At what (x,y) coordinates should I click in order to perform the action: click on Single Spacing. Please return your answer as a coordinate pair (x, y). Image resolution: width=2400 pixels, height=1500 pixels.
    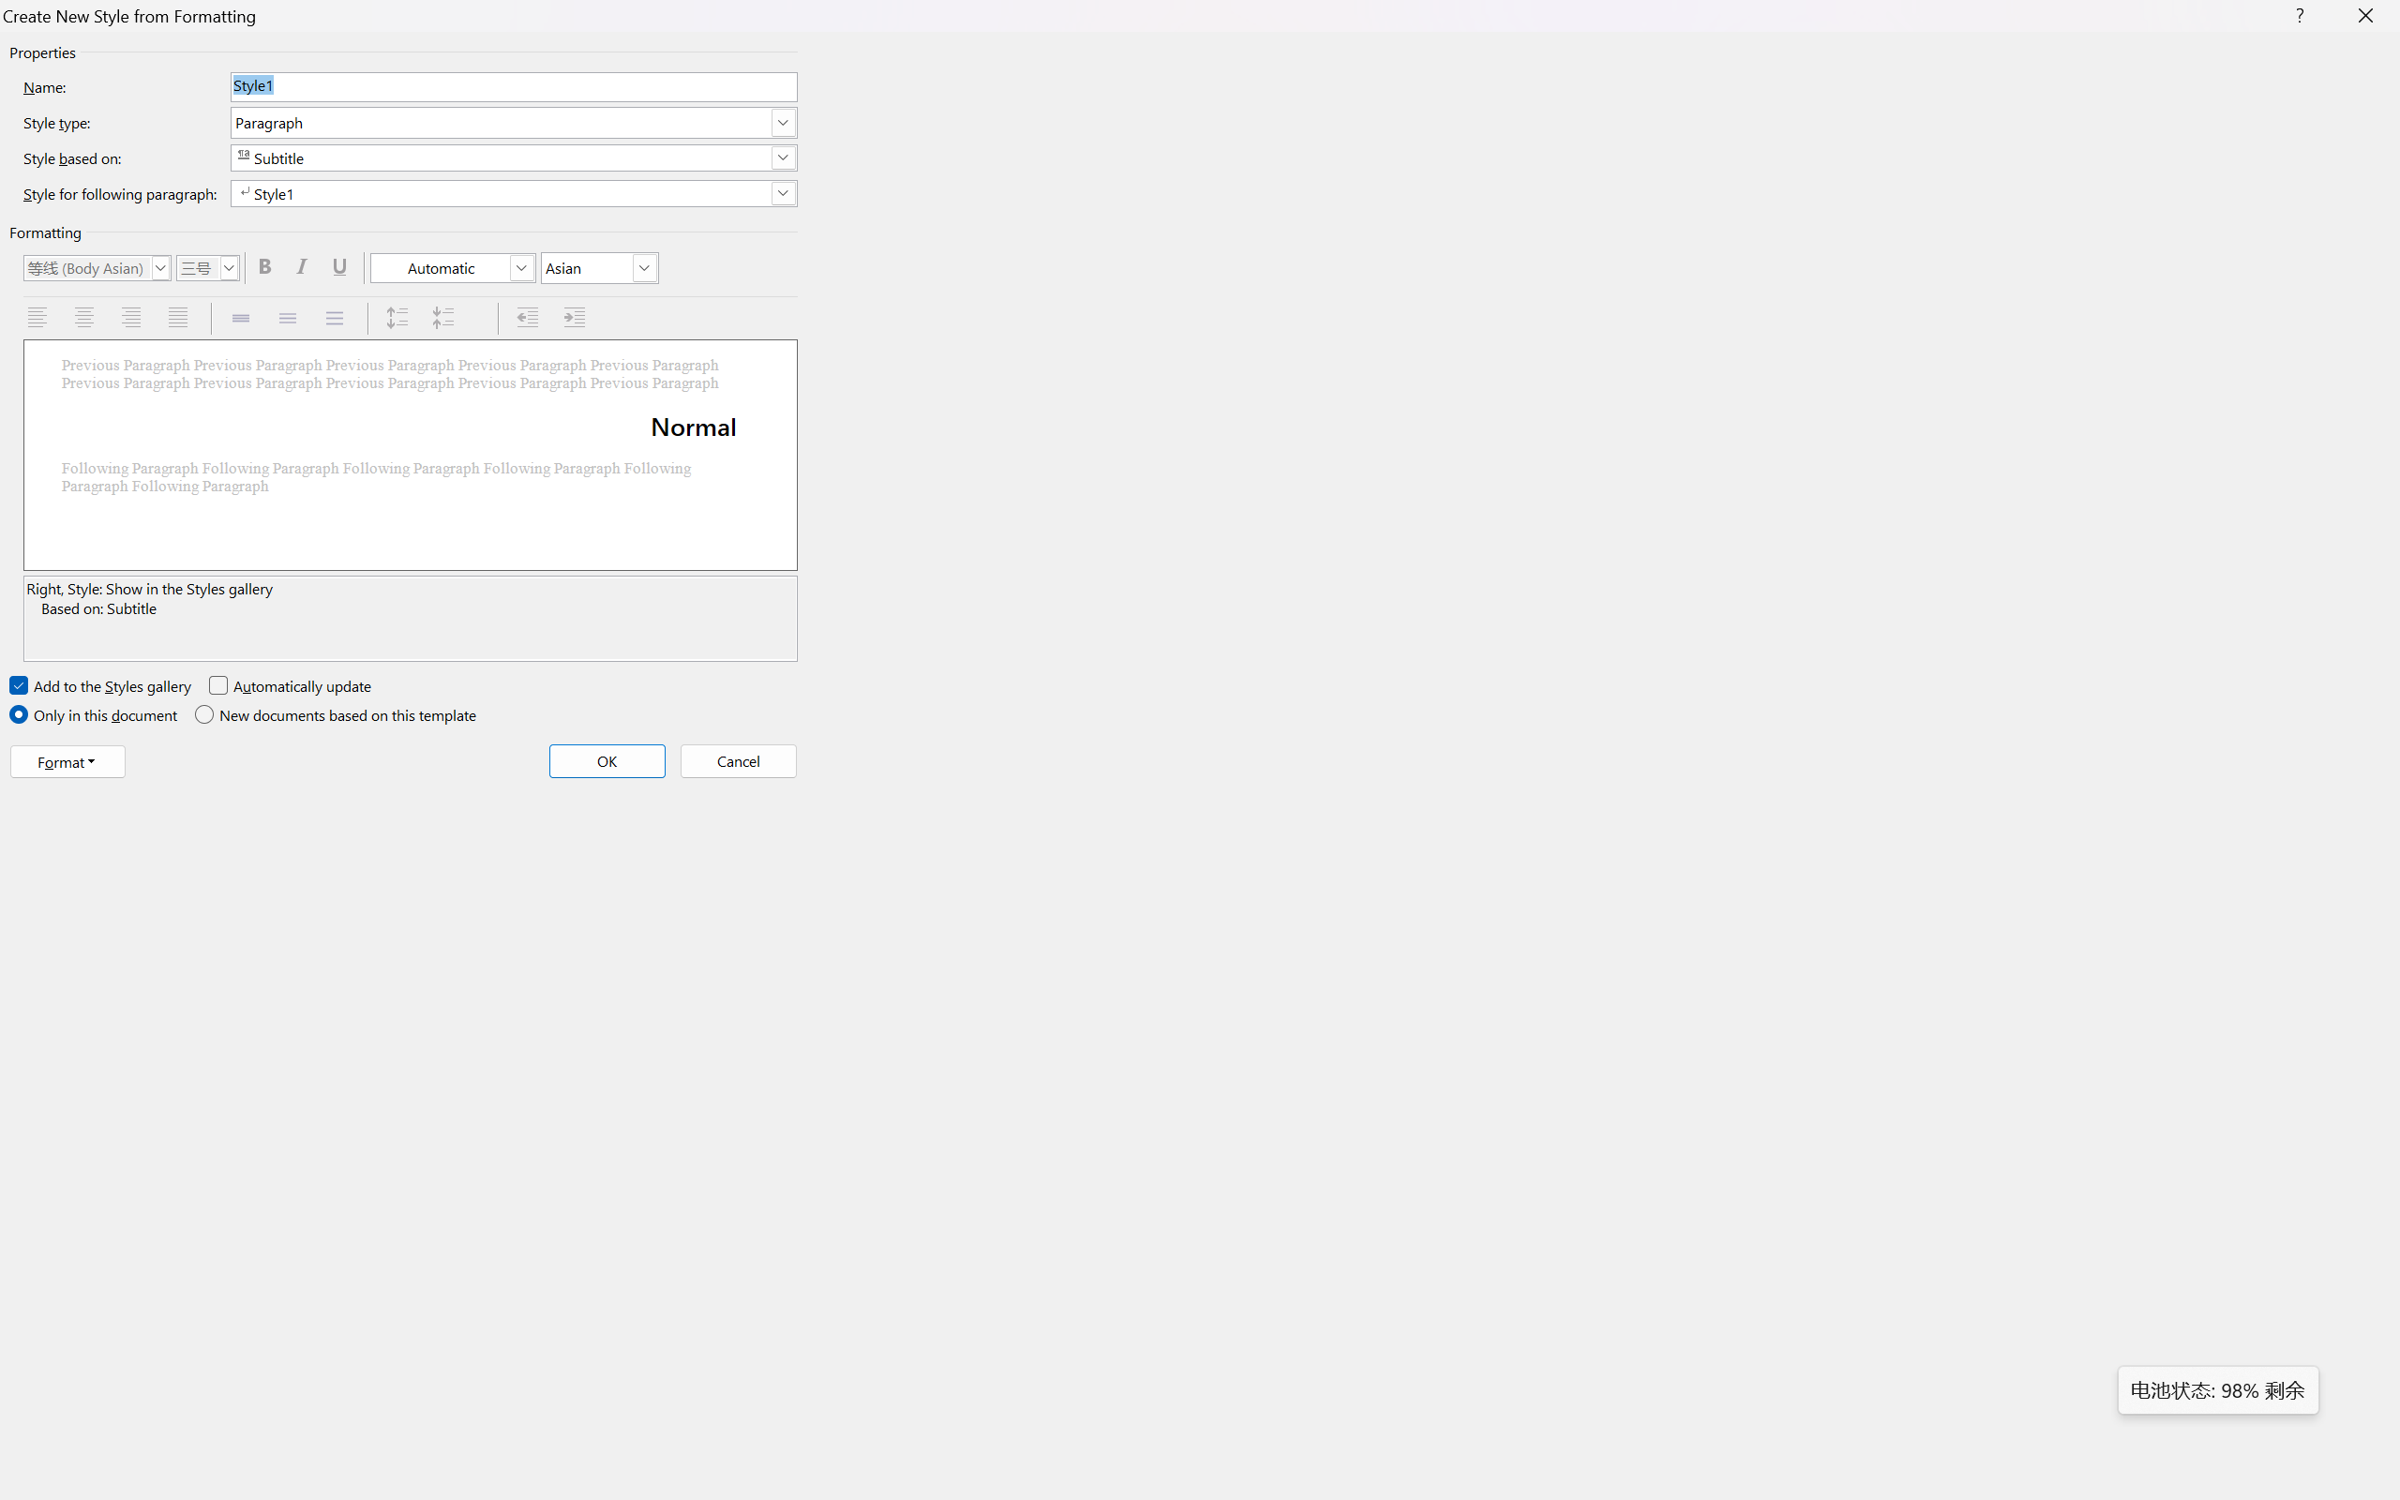
    Looking at the image, I should click on (244, 318).